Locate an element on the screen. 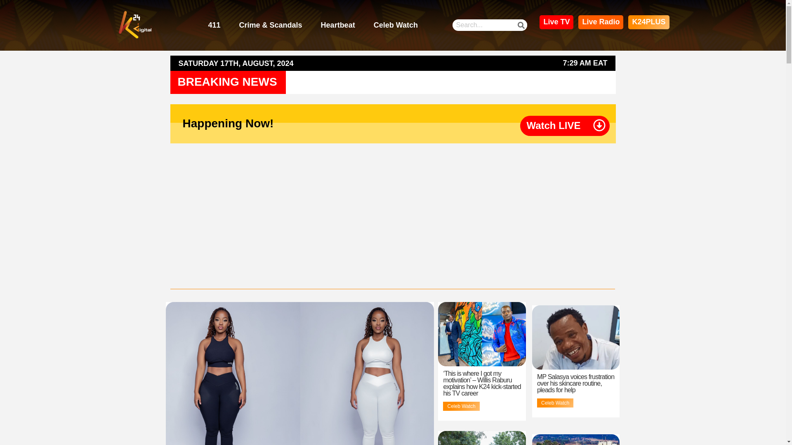 This screenshot has height=445, width=792. Live Radio is located at coordinates (601, 22).